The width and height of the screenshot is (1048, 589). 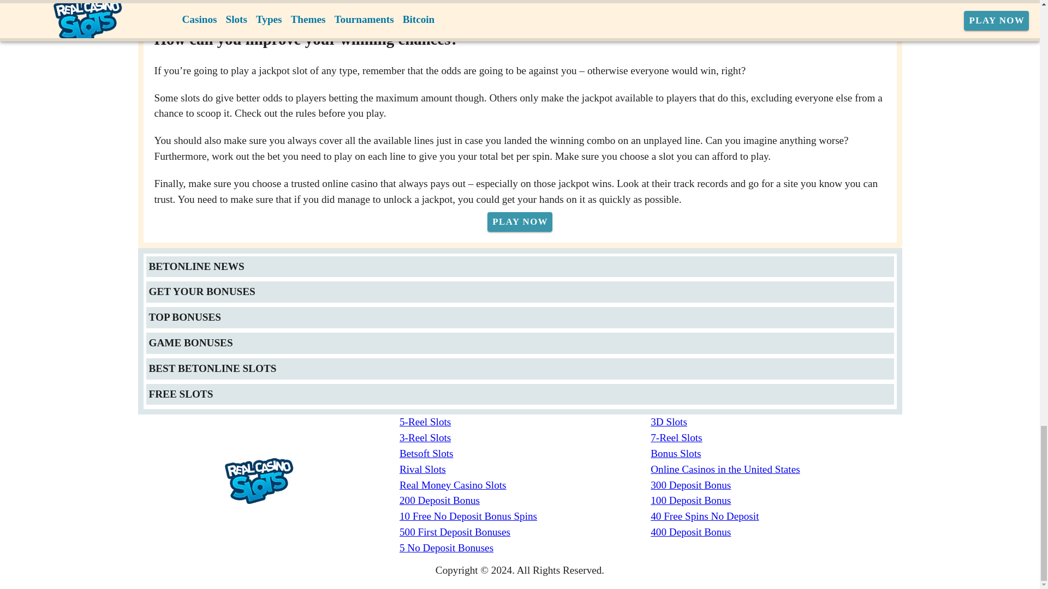 I want to click on 3-Reel Slots, so click(x=525, y=438).